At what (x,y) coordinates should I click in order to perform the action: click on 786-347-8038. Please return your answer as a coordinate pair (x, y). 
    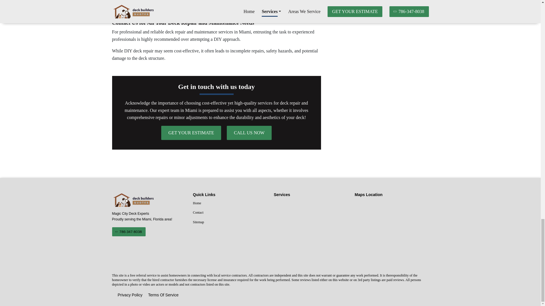
    Looking at the image, I should click on (128, 232).